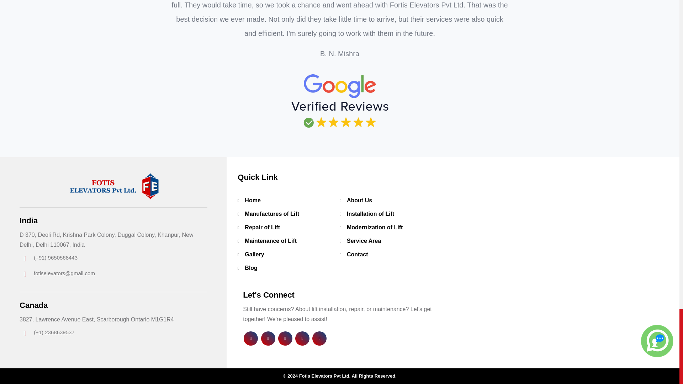 The image size is (683, 384). Describe the element at coordinates (252, 201) in the screenshot. I see `Home` at that location.